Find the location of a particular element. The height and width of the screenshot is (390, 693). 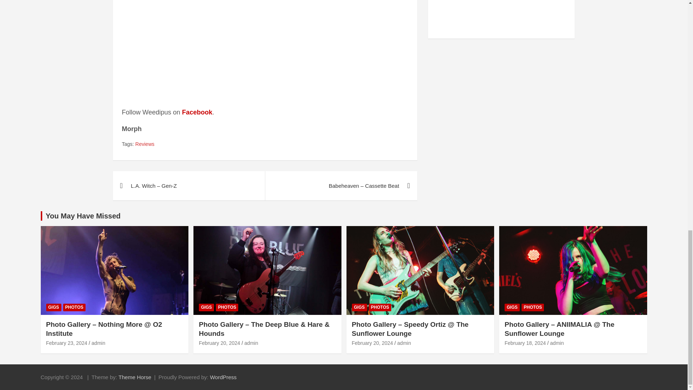

GIGS is located at coordinates (206, 307).